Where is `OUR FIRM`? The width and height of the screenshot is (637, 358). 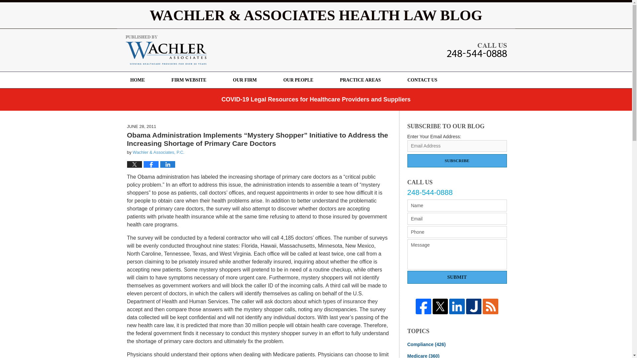 OUR FIRM is located at coordinates (245, 80).